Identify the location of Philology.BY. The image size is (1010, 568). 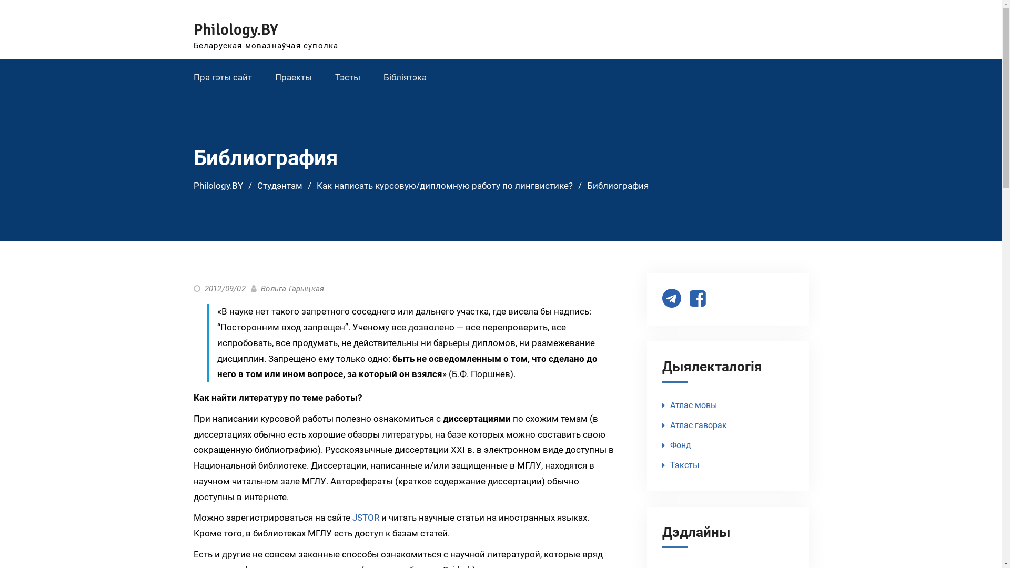
(218, 186).